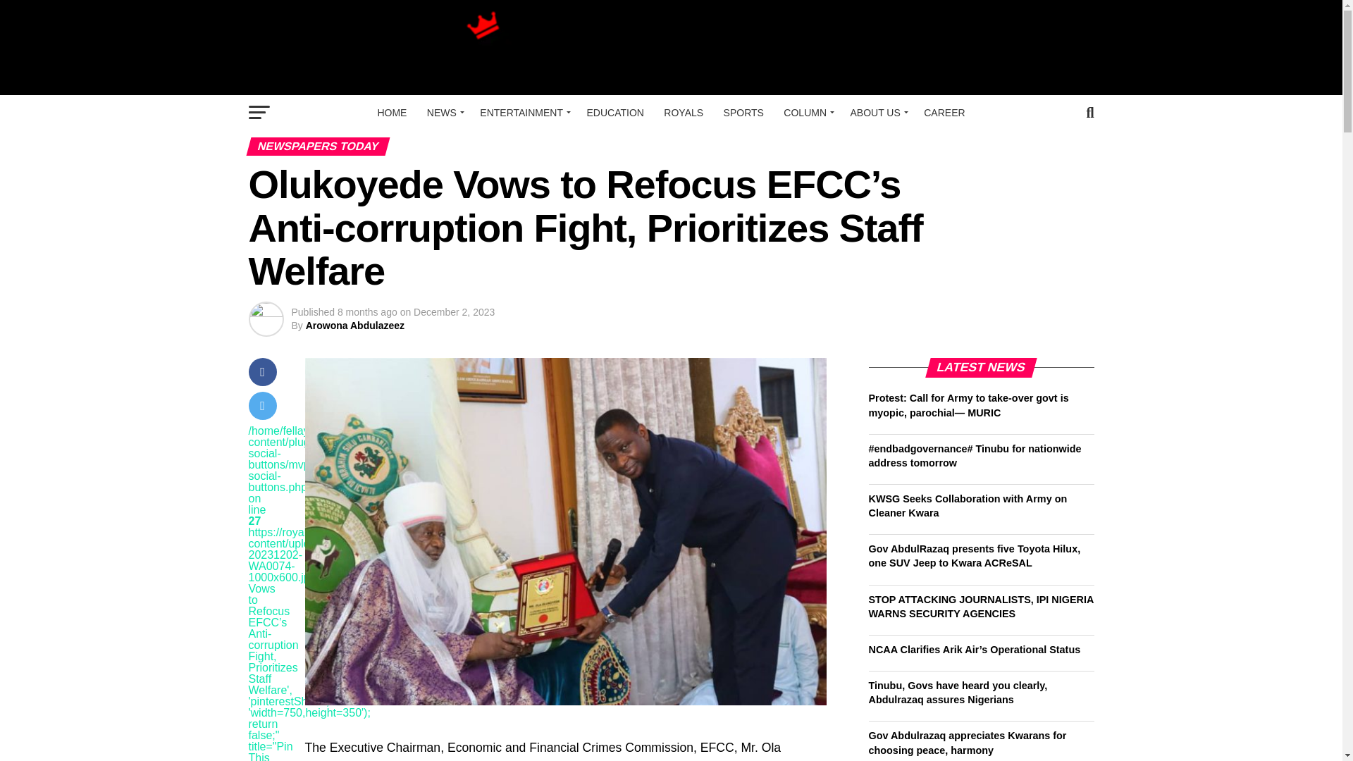  I want to click on HOME, so click(392, 113).